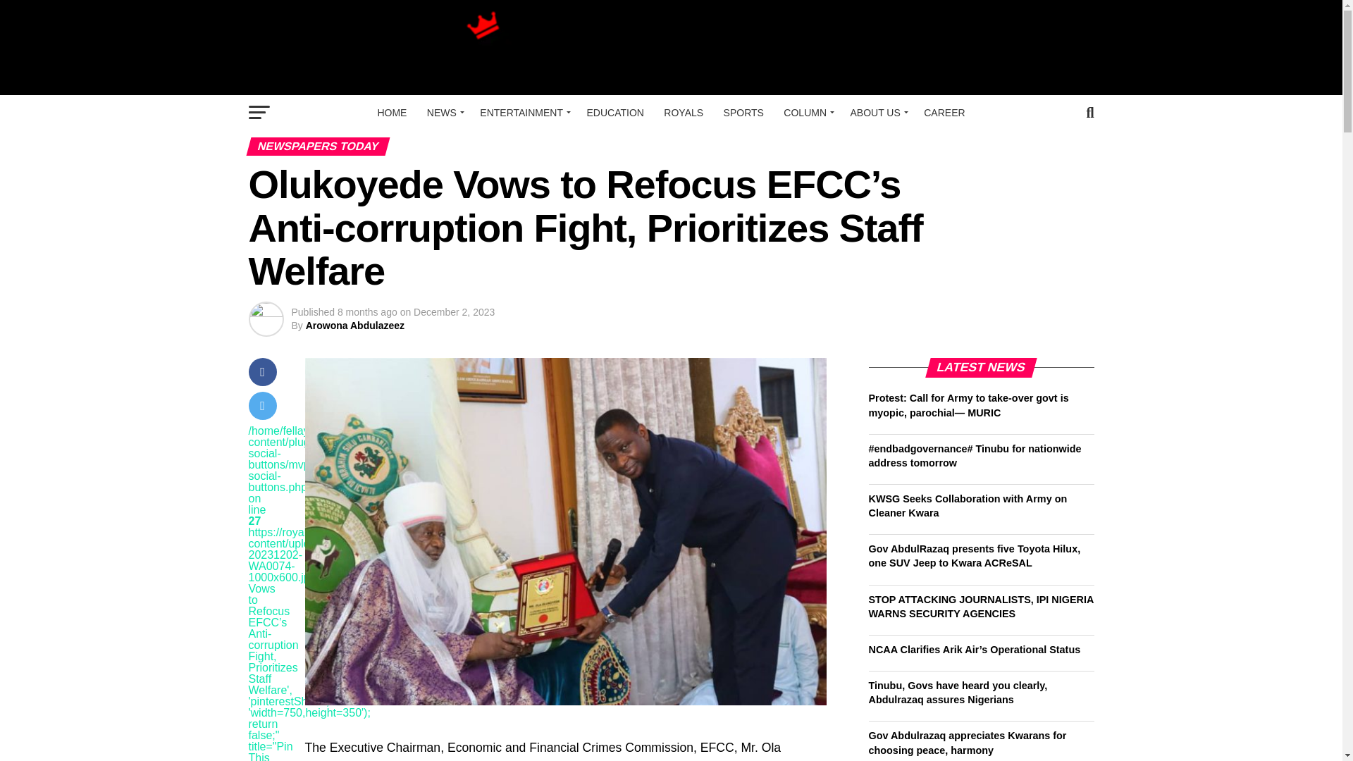  I want to click on HOME, so click(392, 113).